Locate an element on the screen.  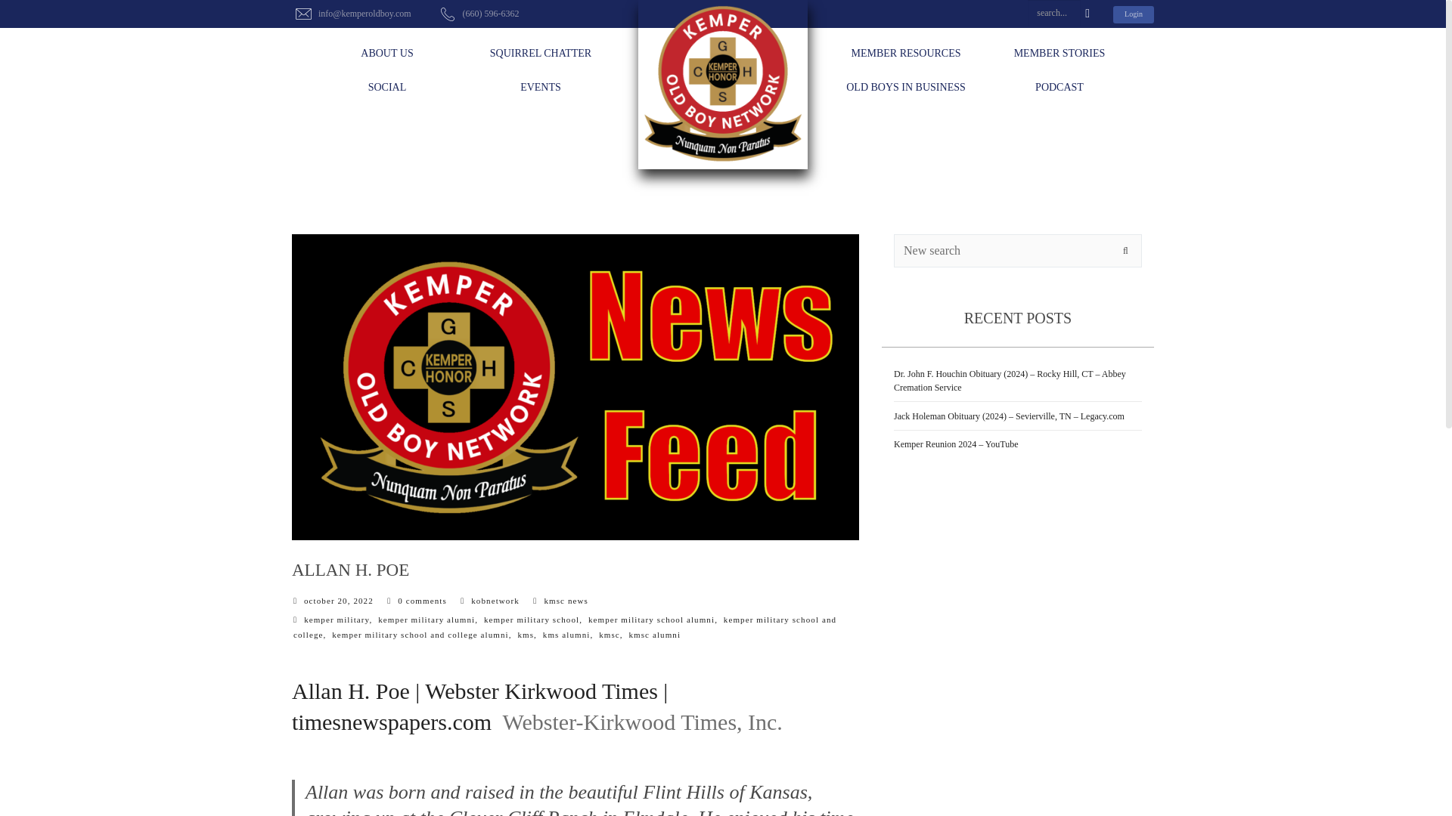
MEMBER RESOURCES is located at coordinates (904, 54).